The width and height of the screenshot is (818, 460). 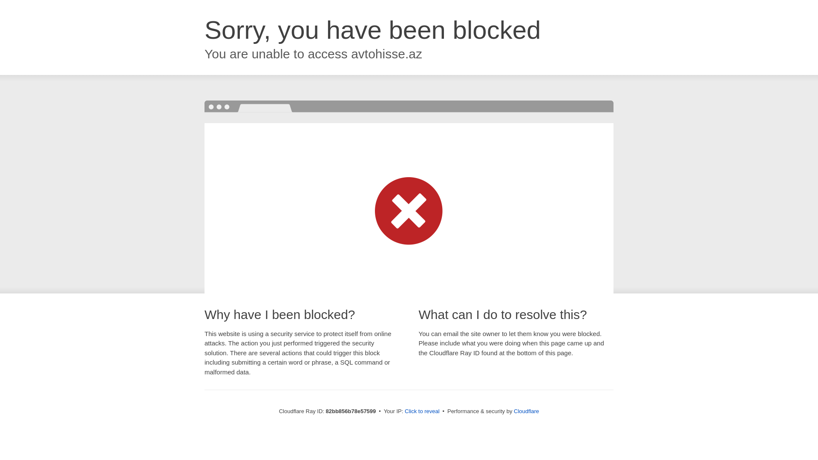 I want to click on Cloudflare, so click(x=527, y=411).